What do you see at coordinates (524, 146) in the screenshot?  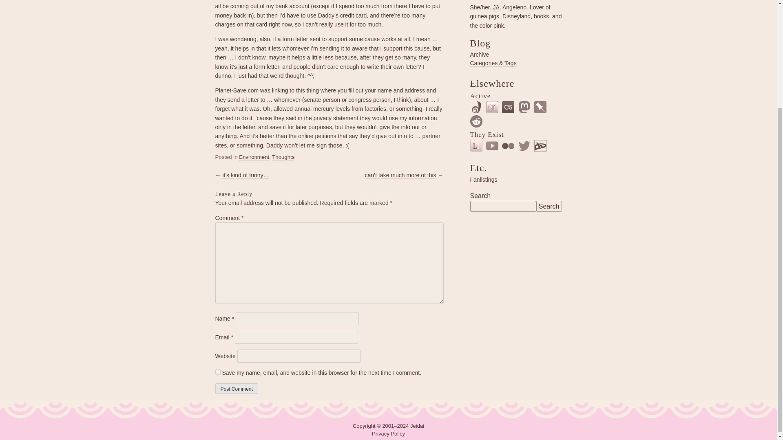 I see `Twitter` at bounding box center [524, 146].